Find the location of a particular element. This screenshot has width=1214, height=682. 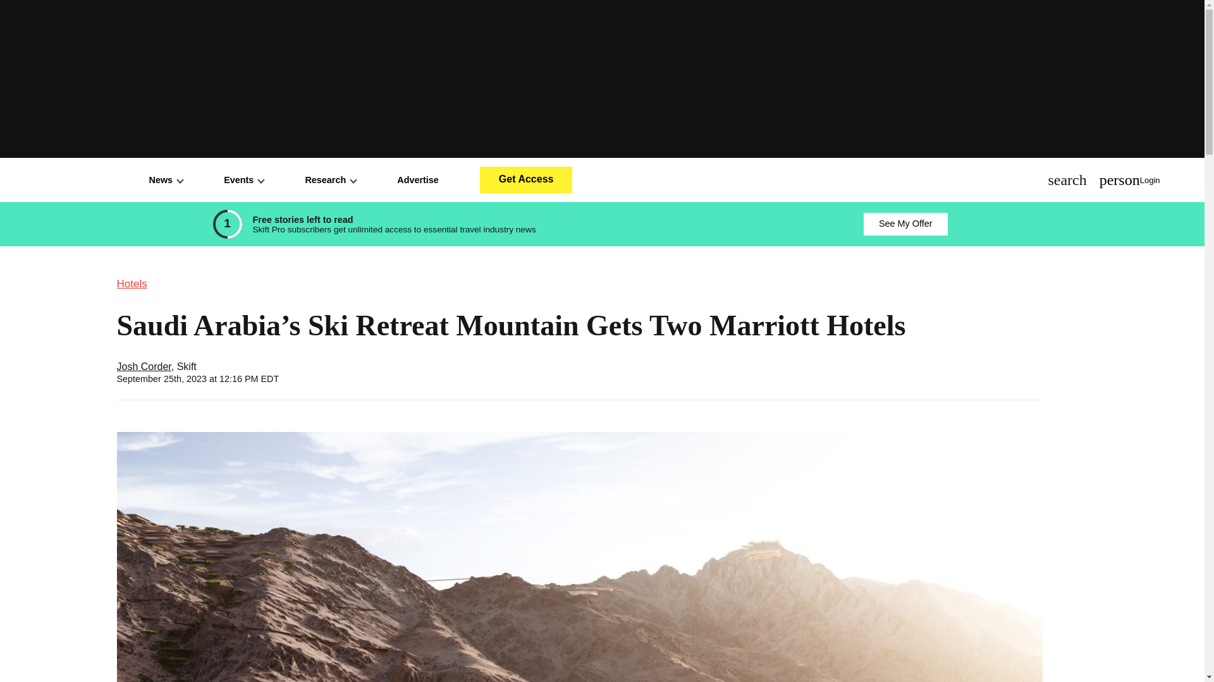

Research is located at coordinates (330, 179).